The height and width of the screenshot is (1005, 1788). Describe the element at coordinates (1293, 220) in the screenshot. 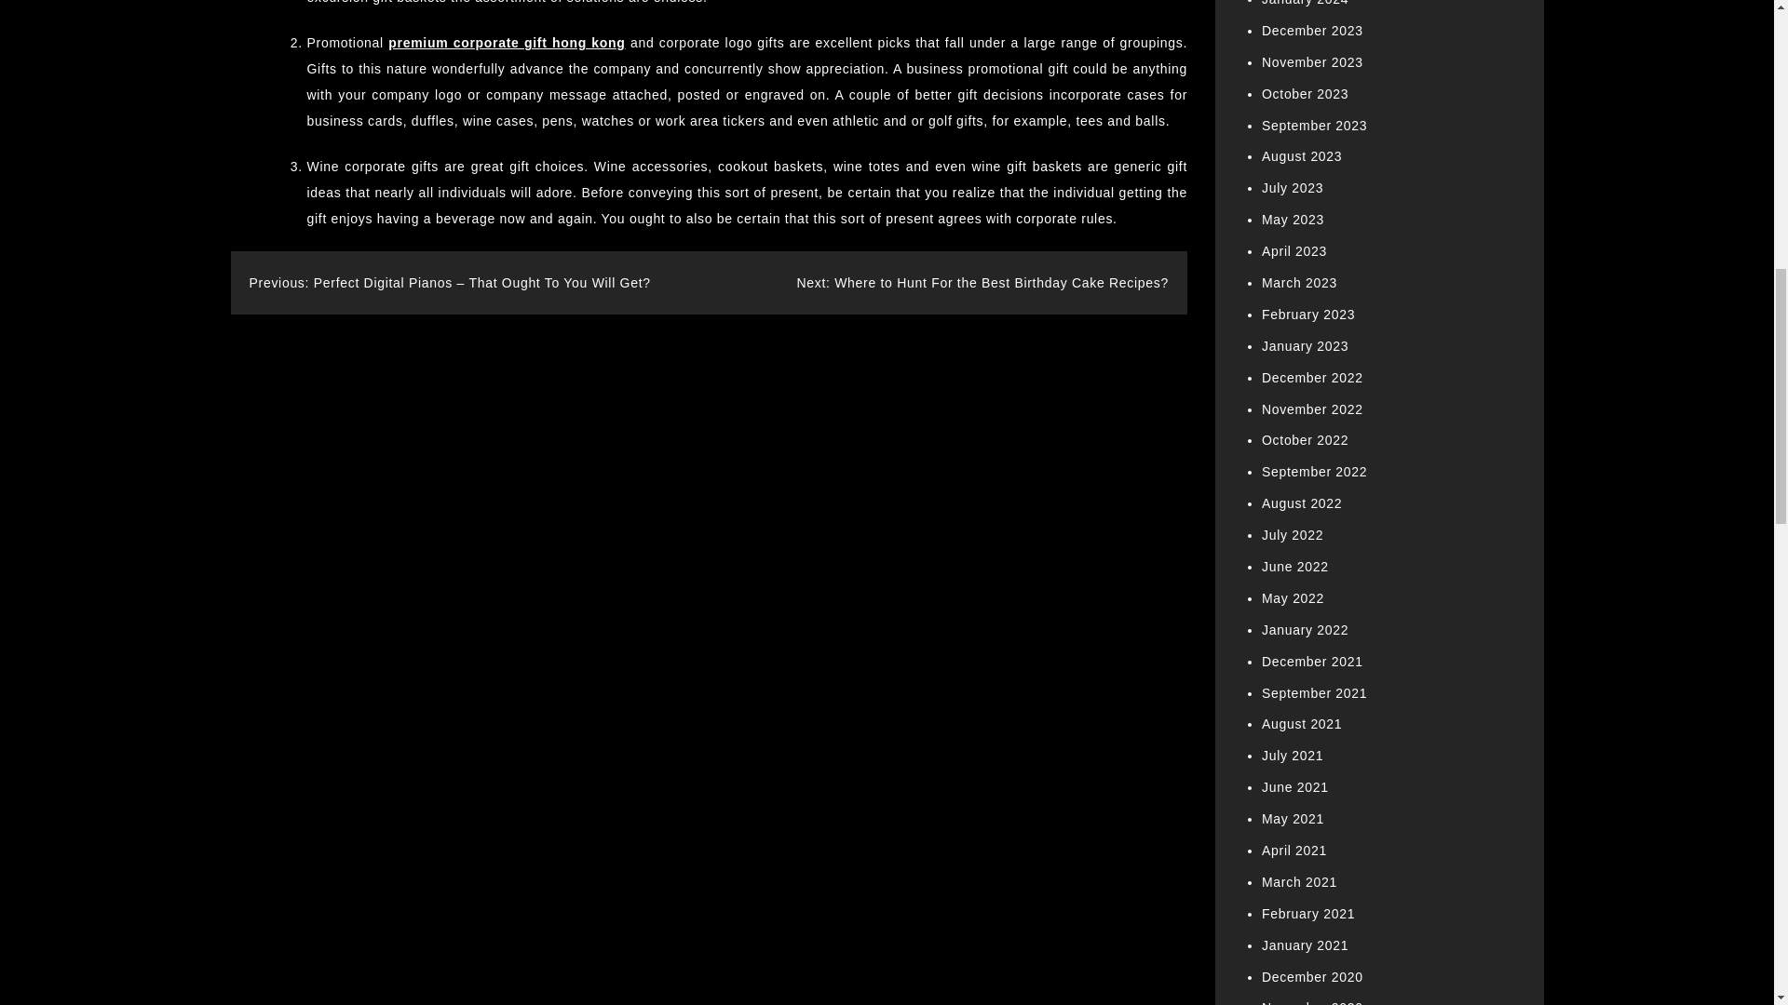

I see `May 2023` at that location.